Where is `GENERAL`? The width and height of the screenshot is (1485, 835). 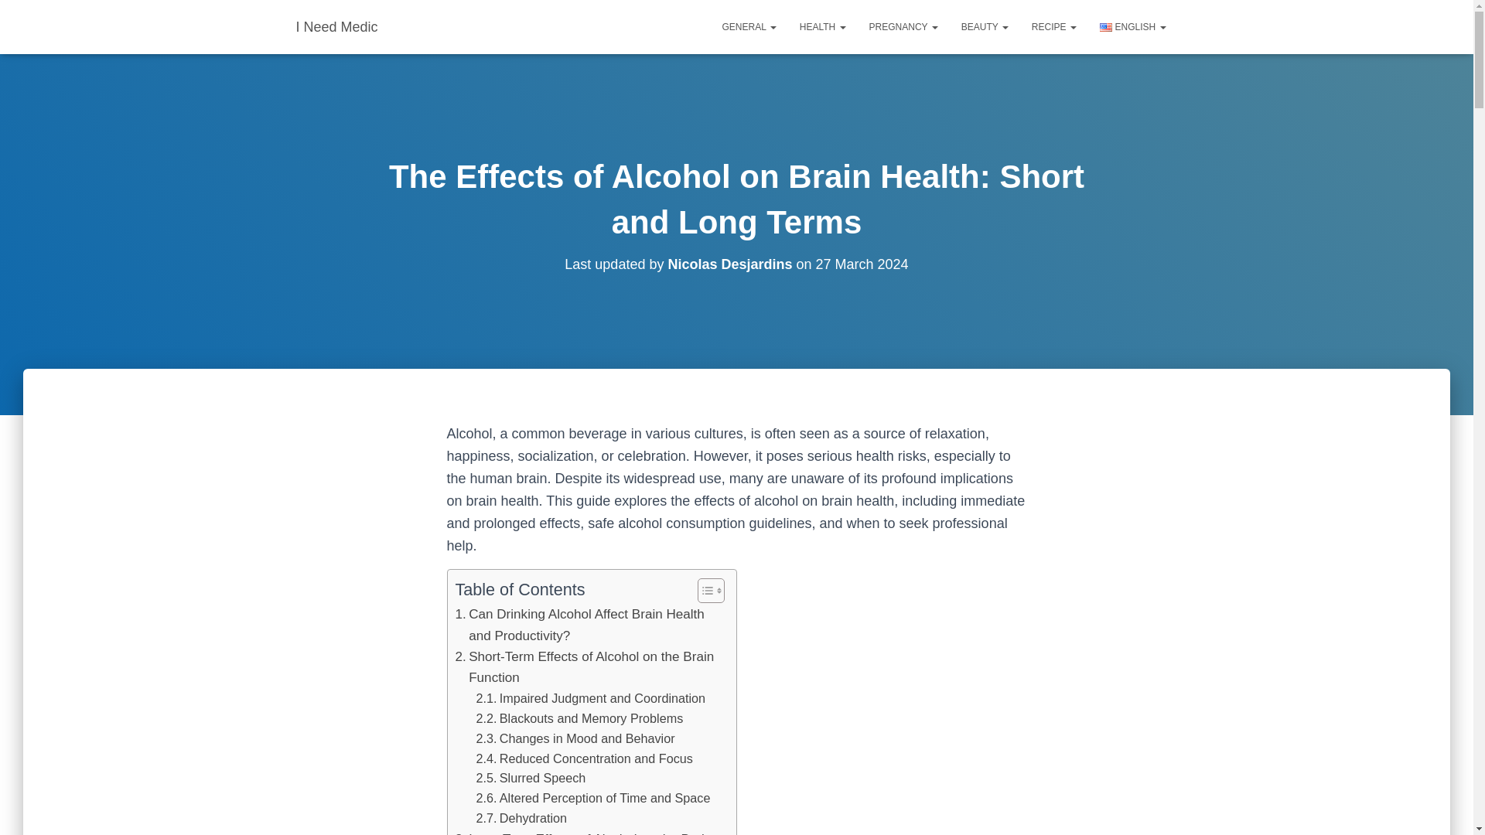 GENERAL is located at coordinates (749, 26).